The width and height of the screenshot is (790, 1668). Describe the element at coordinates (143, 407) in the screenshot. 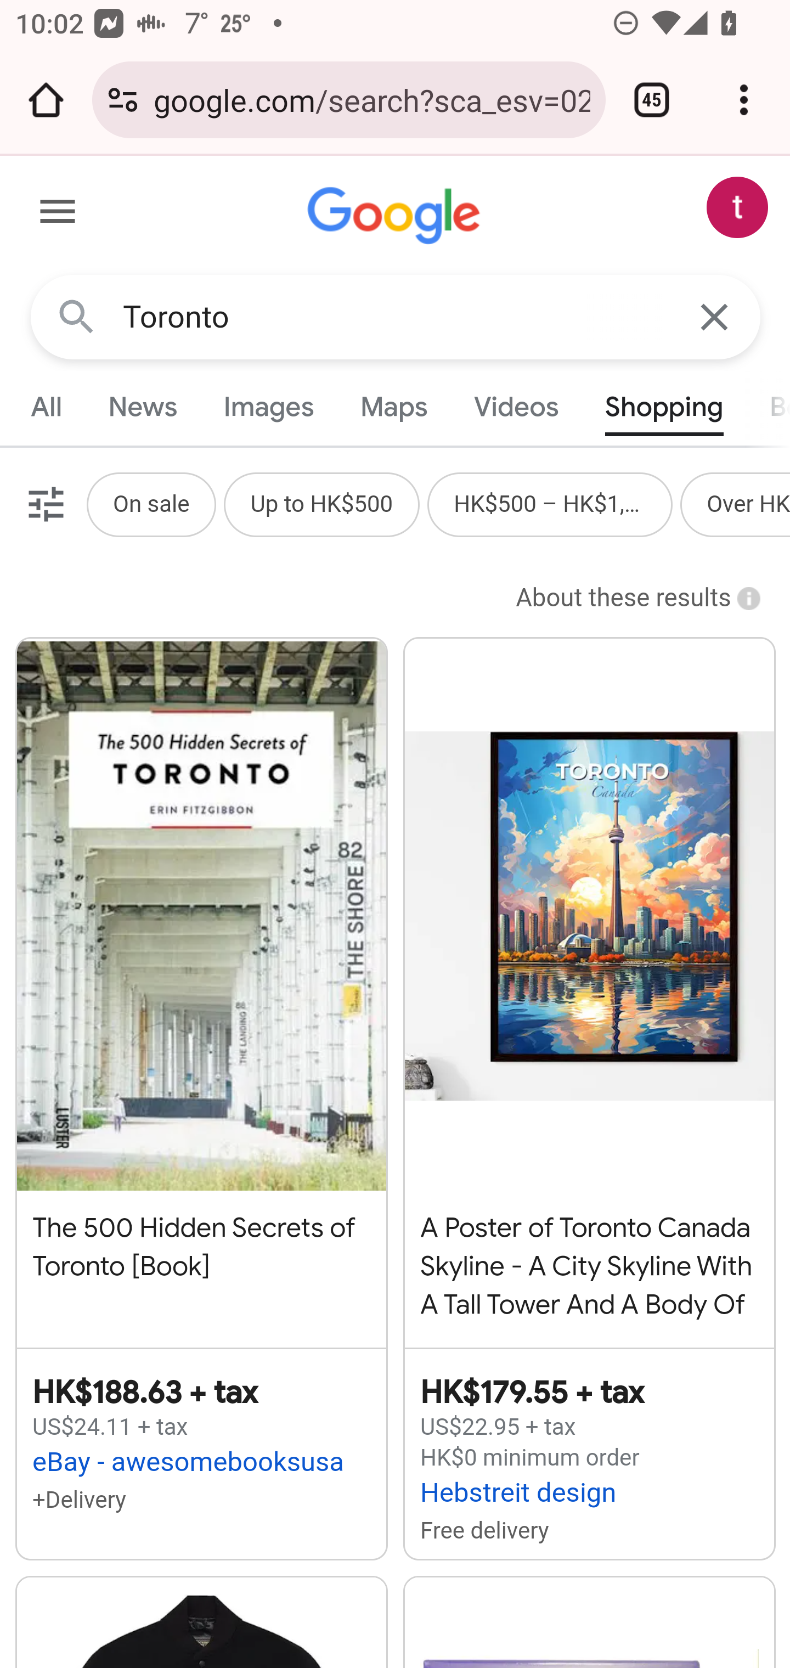

I see `News` at that location.